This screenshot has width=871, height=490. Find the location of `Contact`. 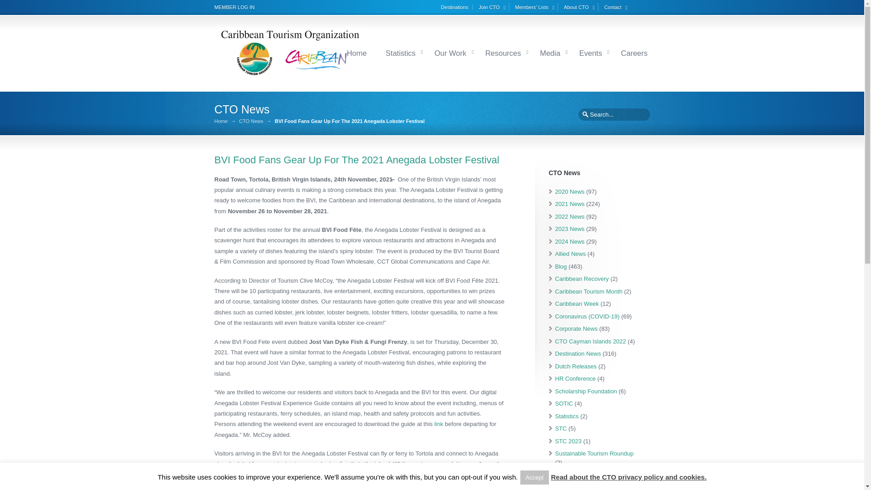

Contact is located at coordinates (617, 7).